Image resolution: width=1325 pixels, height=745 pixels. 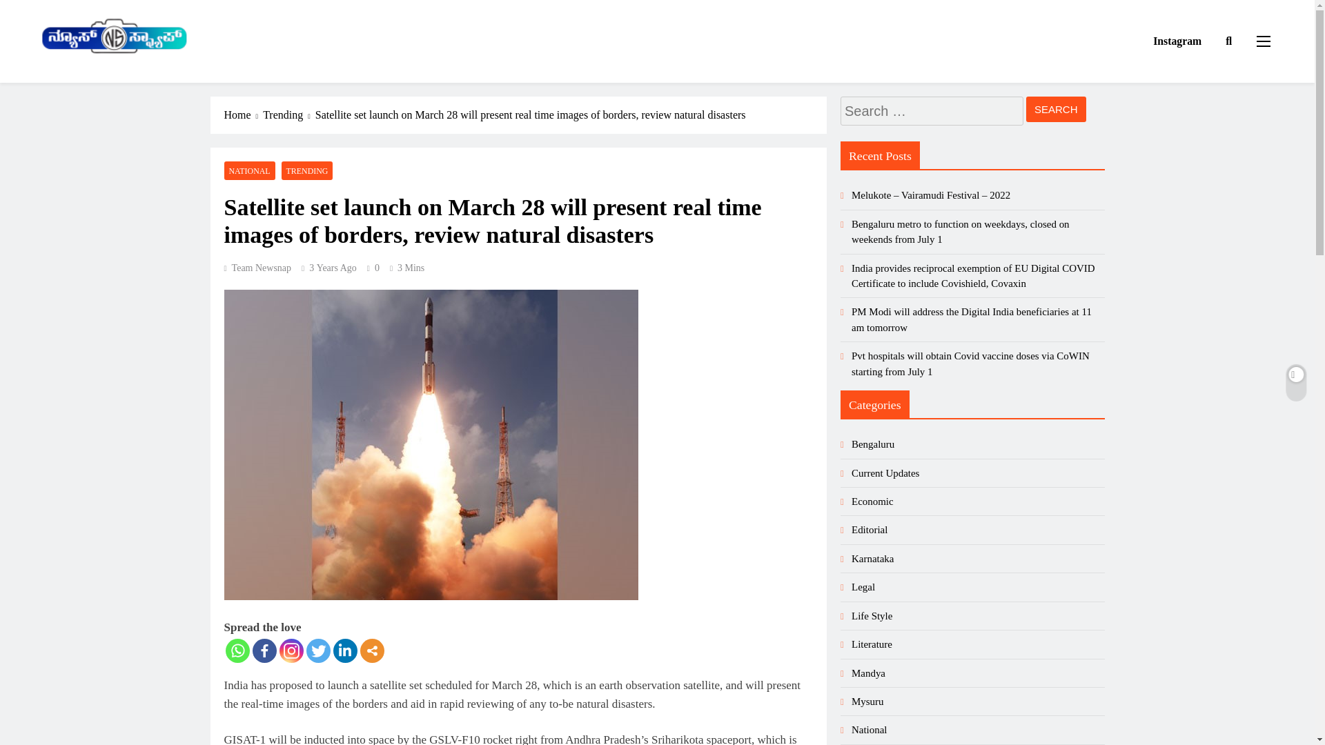 What do you see at coordinates (873, 444) in the screenshot?
I see `Bengaluru` at bounding box center [873, 444].